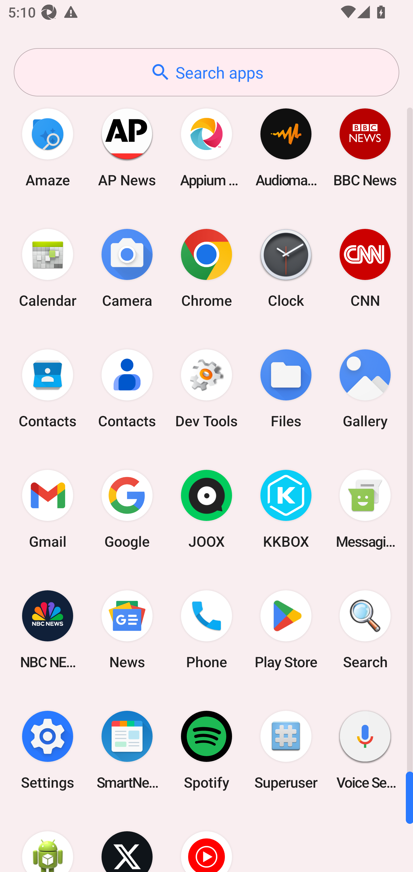  Describe the element at coordinates (365, 750) in the screenshot. I see `Voice Search` at that location.